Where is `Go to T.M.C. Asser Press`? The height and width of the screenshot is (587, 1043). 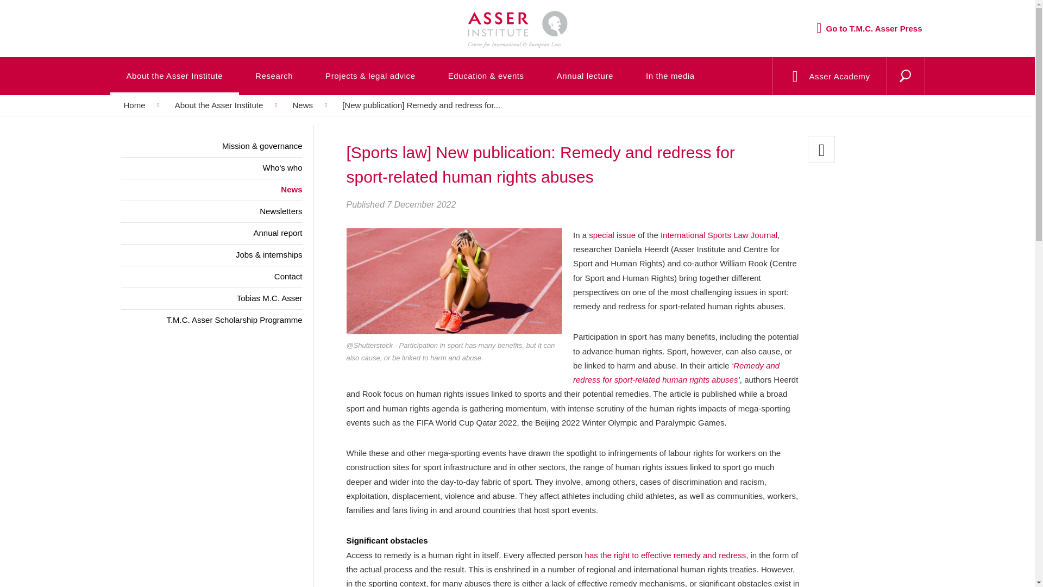
Go to T.M.C. Asser Press is located at coordinates (869, 28).